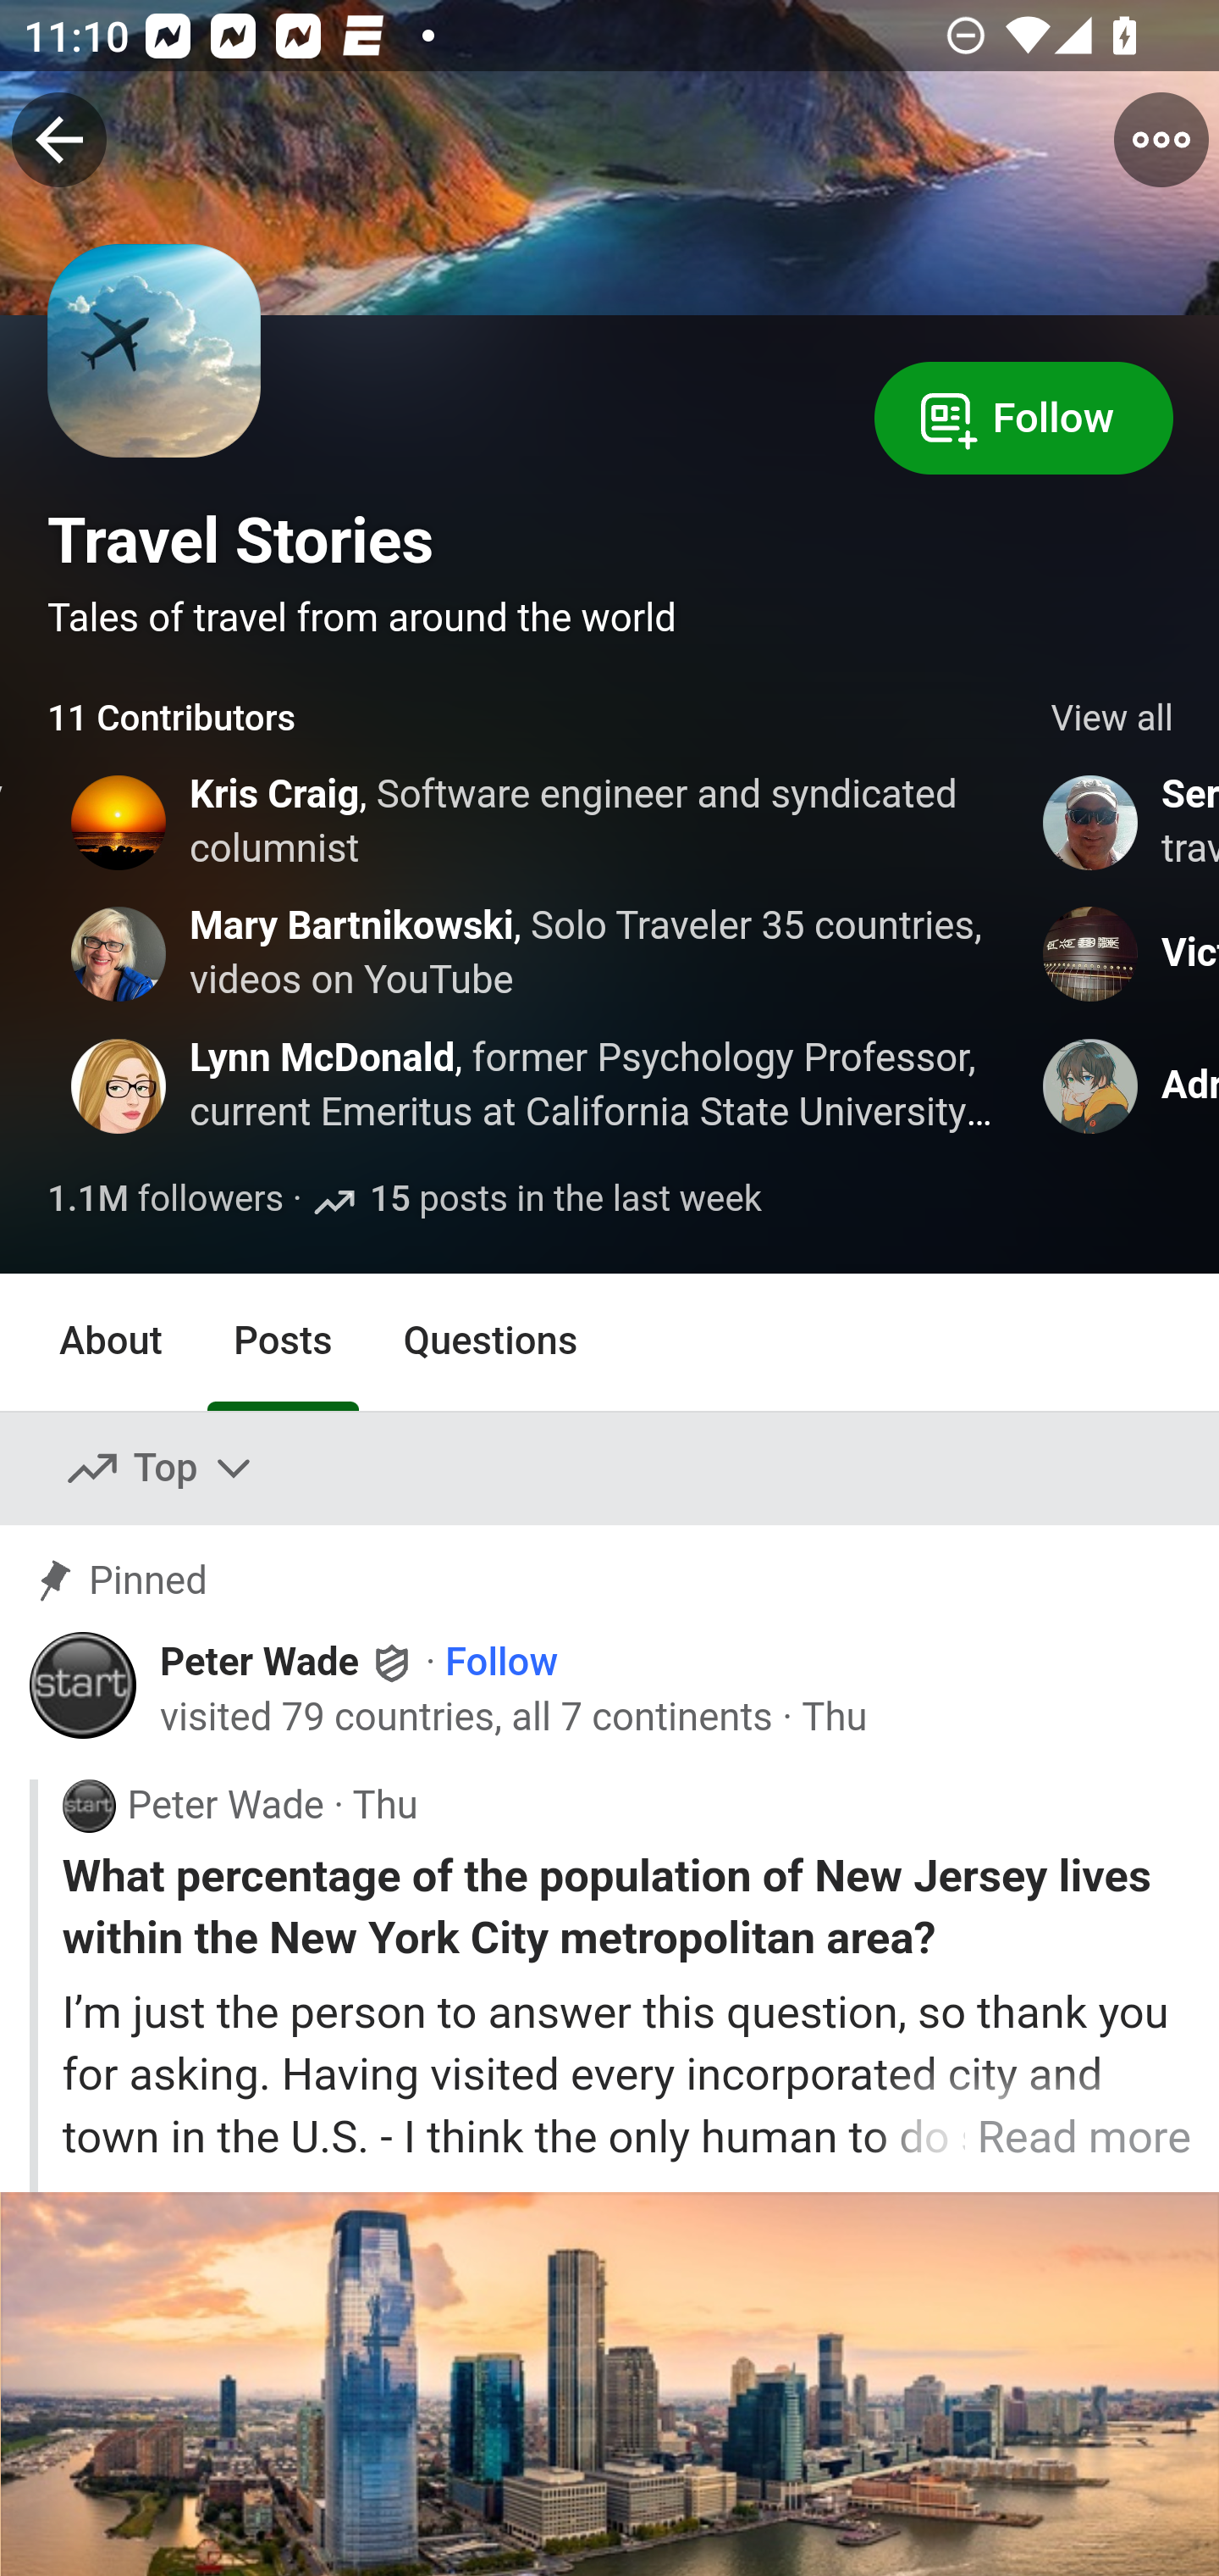 The image size is (1219, 2576). Describe the element at coordinates (323, 1057) in the screenshot. I see `Lynn McDonald` at that location.